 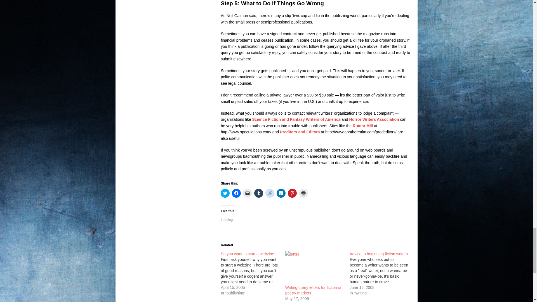 I want to click on Horror Writers Association, so click(x=374, y=119).